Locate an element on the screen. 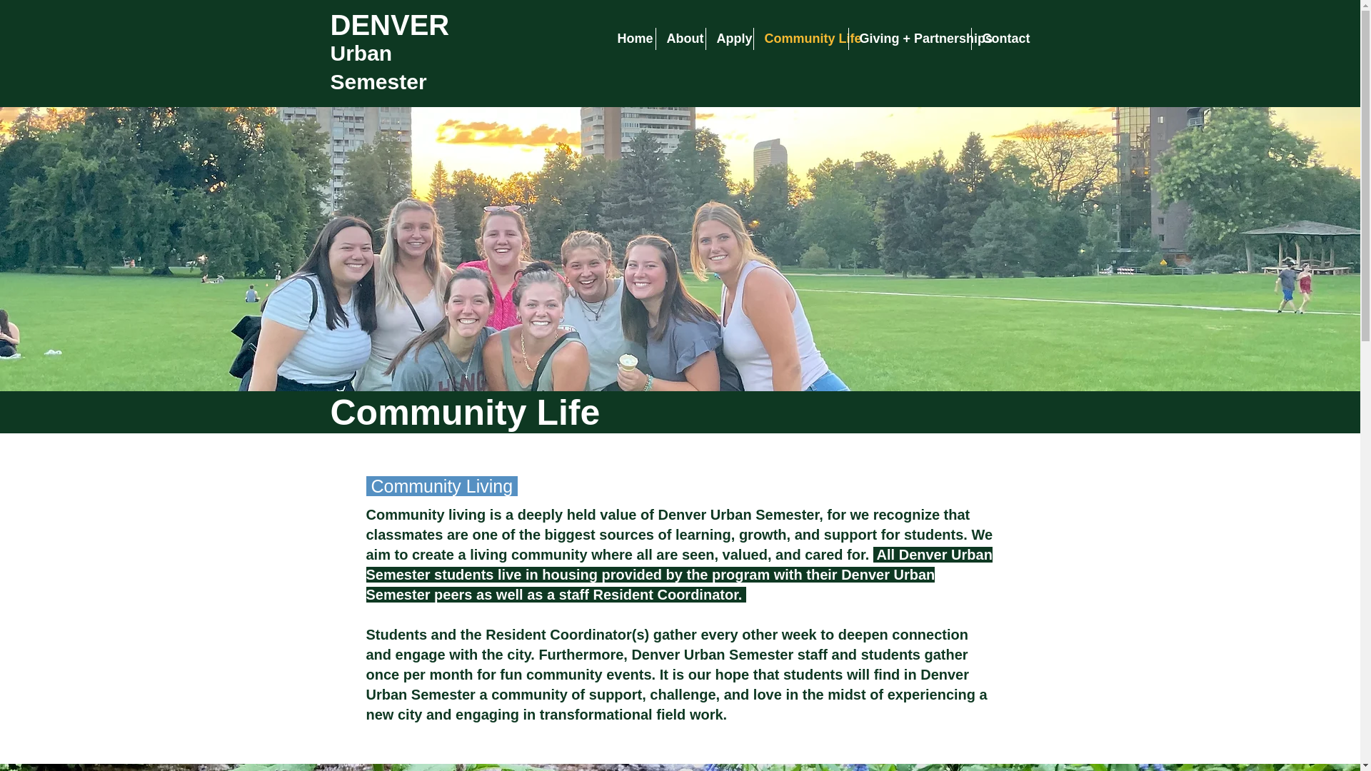 This screenshot has width=1371, height=771. Home is located at coordinates (631, 39).